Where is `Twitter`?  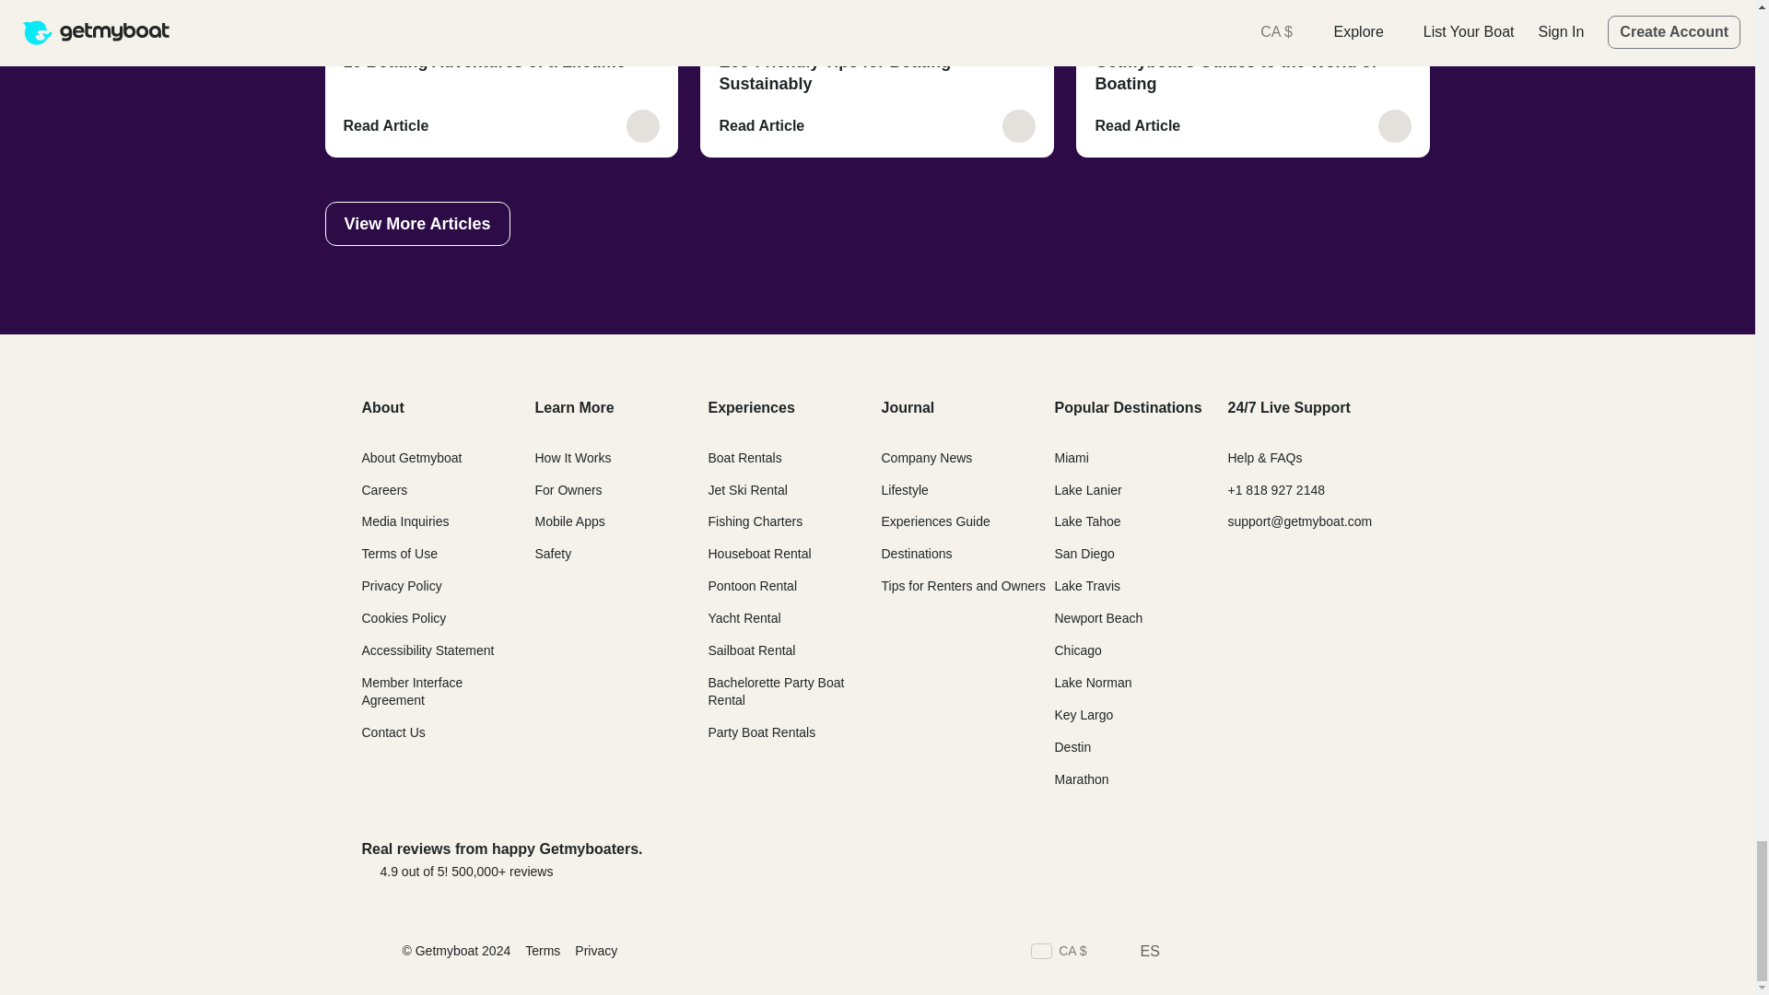
Twitter is located at coordinates (1218, 953).